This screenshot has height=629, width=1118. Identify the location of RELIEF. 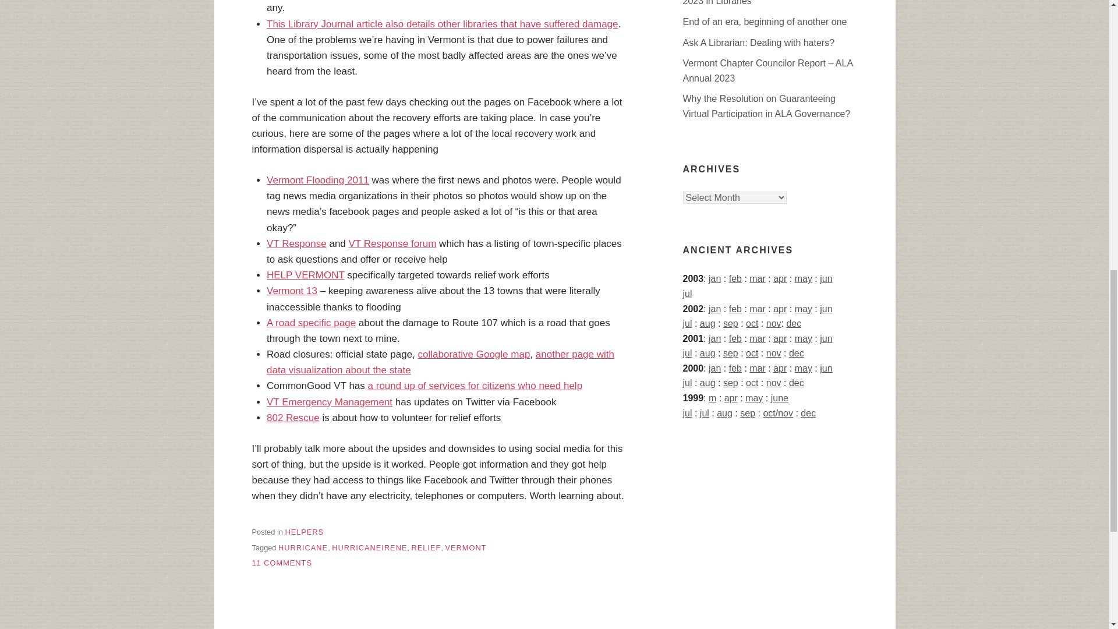
(426, 547).